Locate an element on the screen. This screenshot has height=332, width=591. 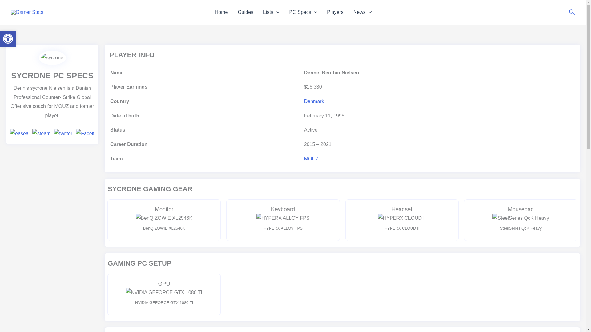
sycrone is located at coordinates (164, 218).